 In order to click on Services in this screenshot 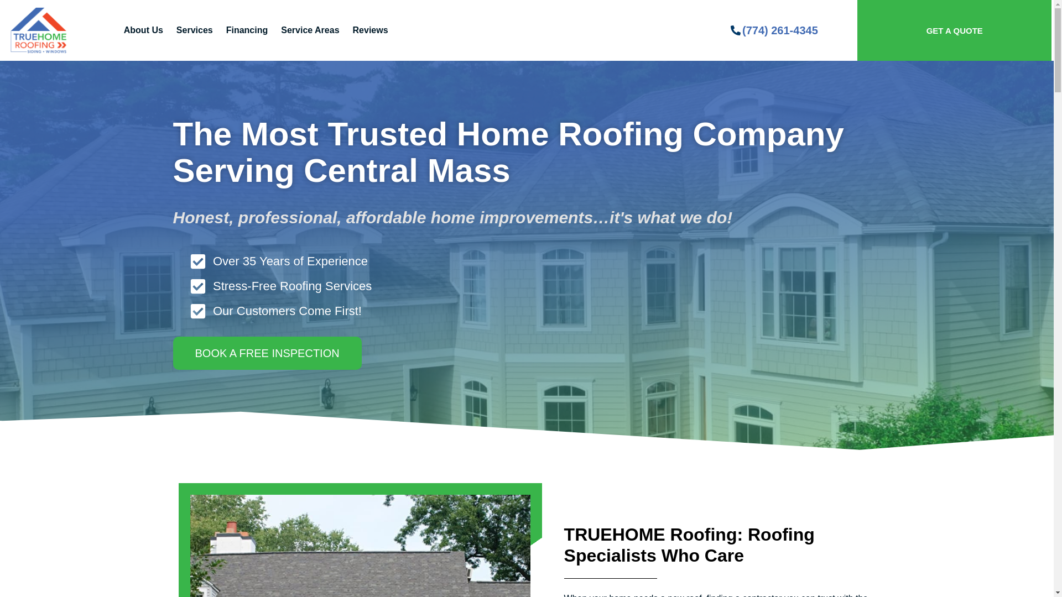, I will do `click(195, 30)`.